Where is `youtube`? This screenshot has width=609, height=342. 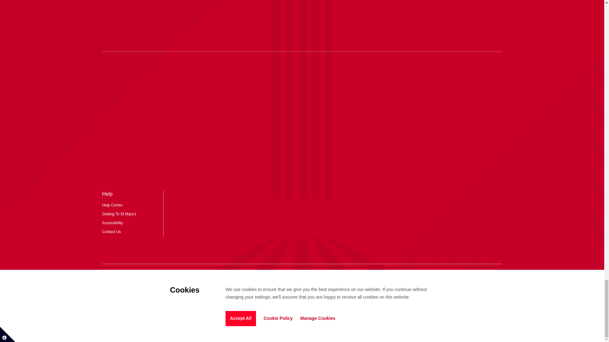 youtube is located at coordinates (321, 278).